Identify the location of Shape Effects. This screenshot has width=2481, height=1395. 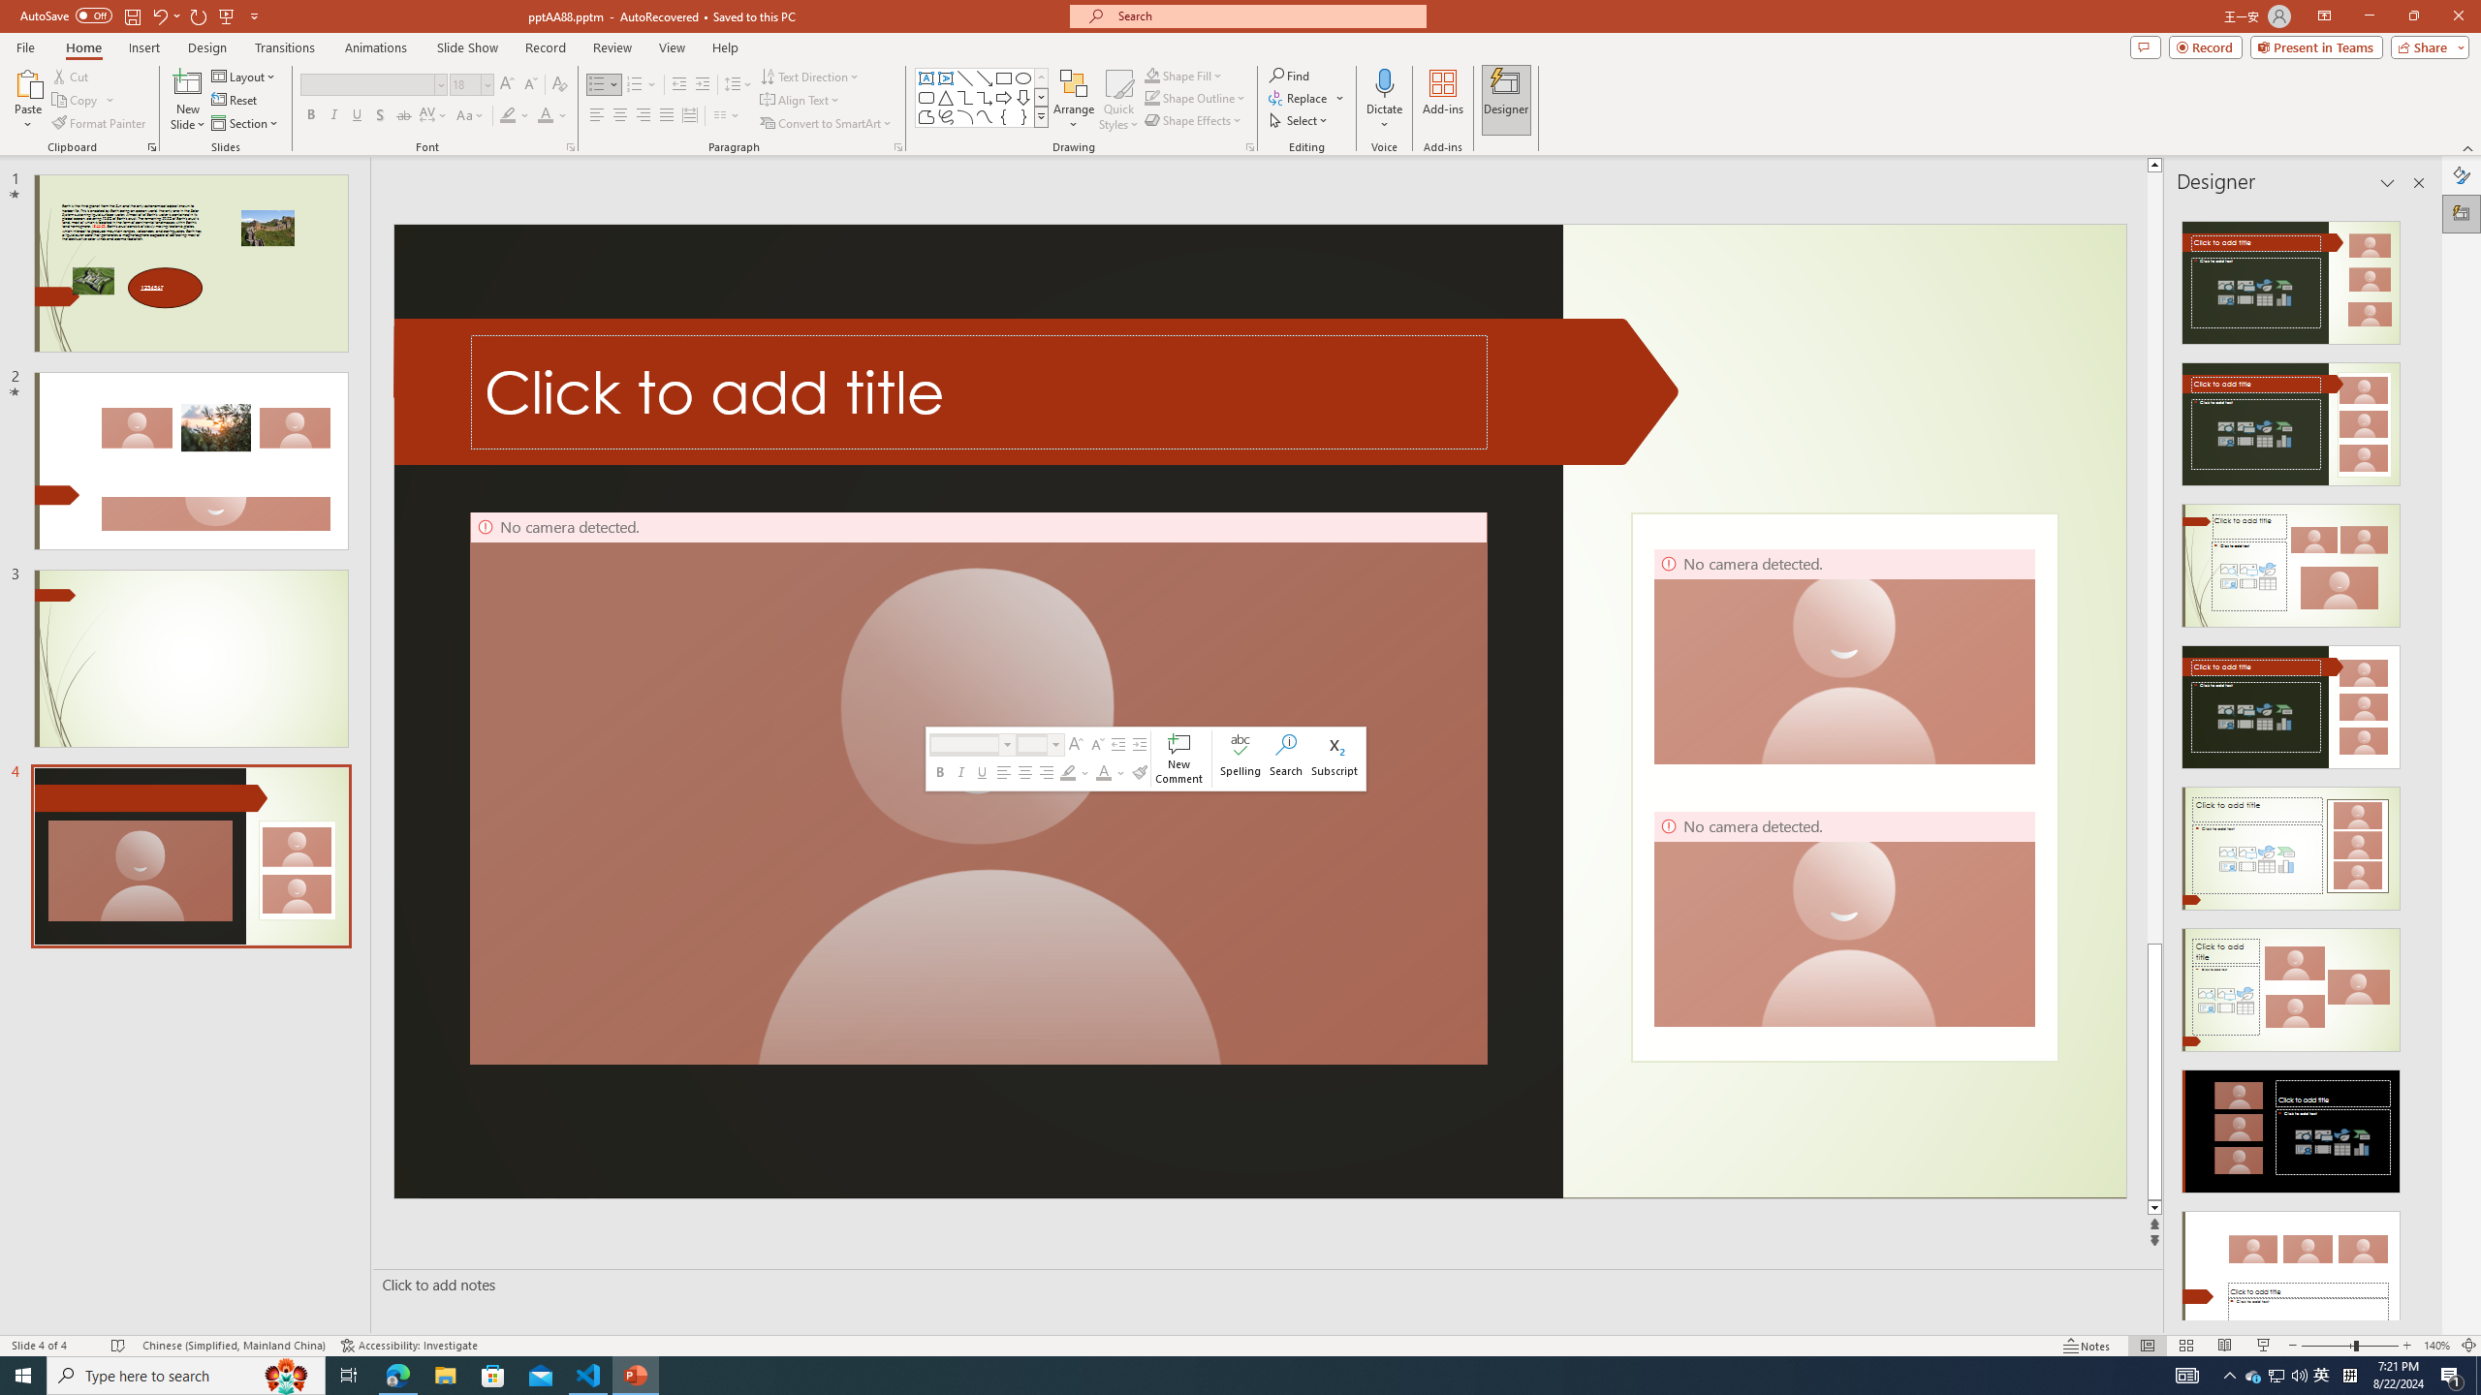
(1194, 120).